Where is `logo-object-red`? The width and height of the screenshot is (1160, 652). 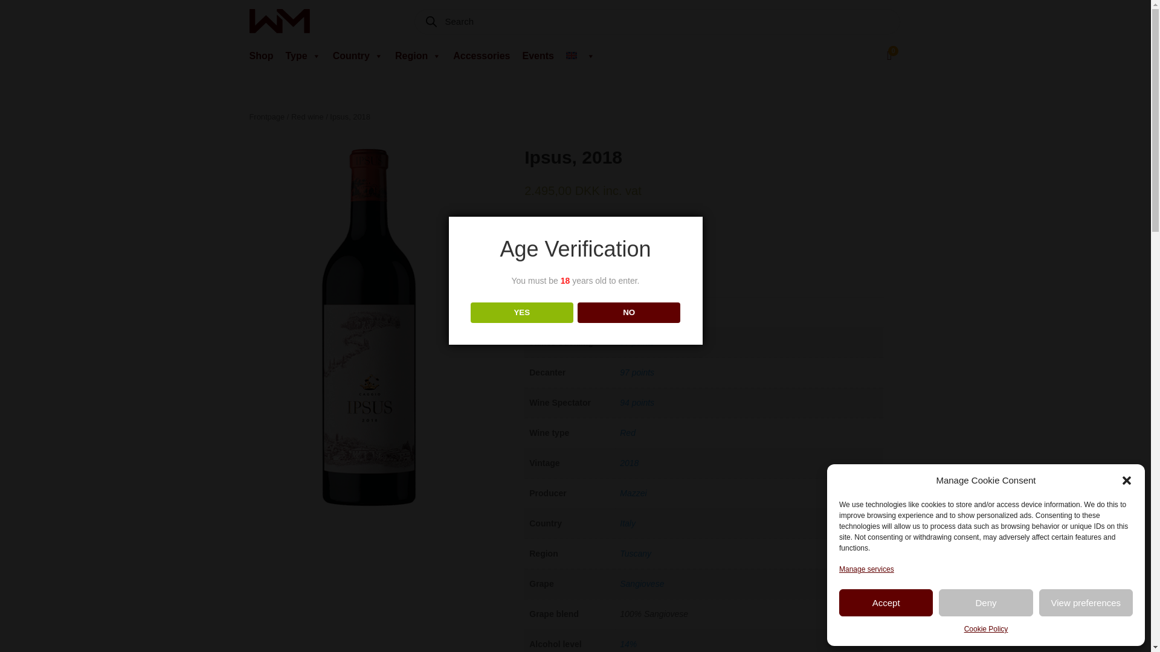
logo-object-red is located at coordinates (279, 21).